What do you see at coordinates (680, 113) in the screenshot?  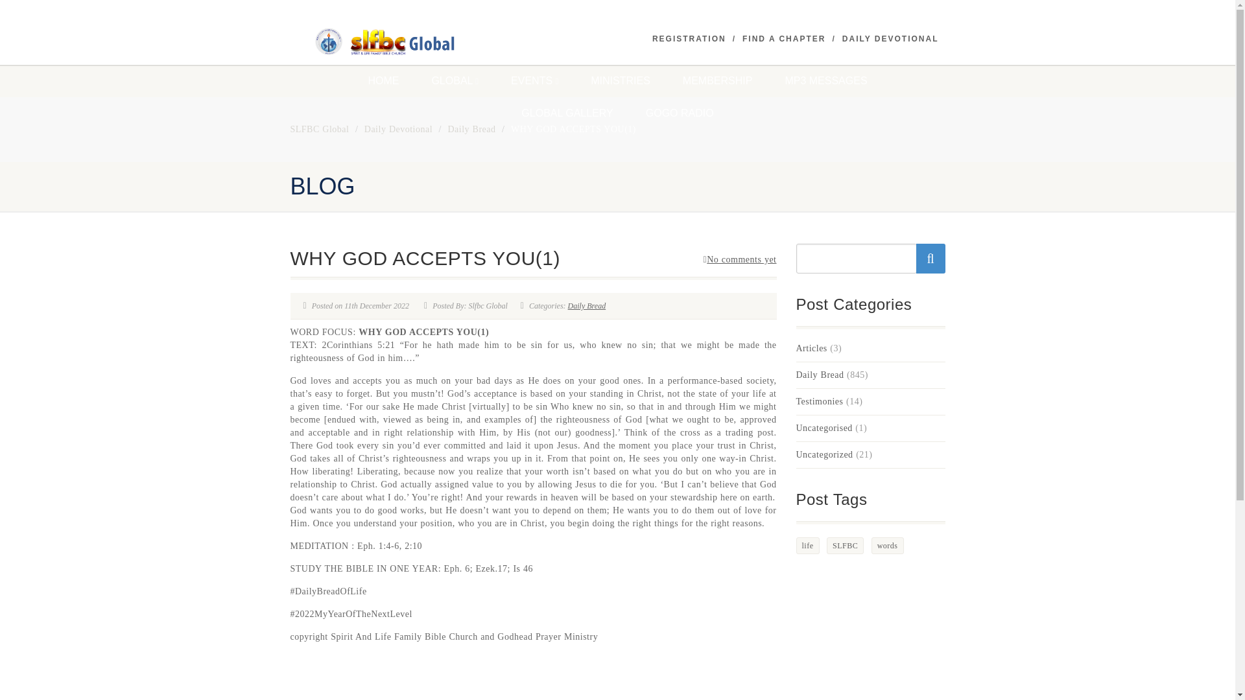 I see `GOGO RADIO` at bounding box center [680, 113].